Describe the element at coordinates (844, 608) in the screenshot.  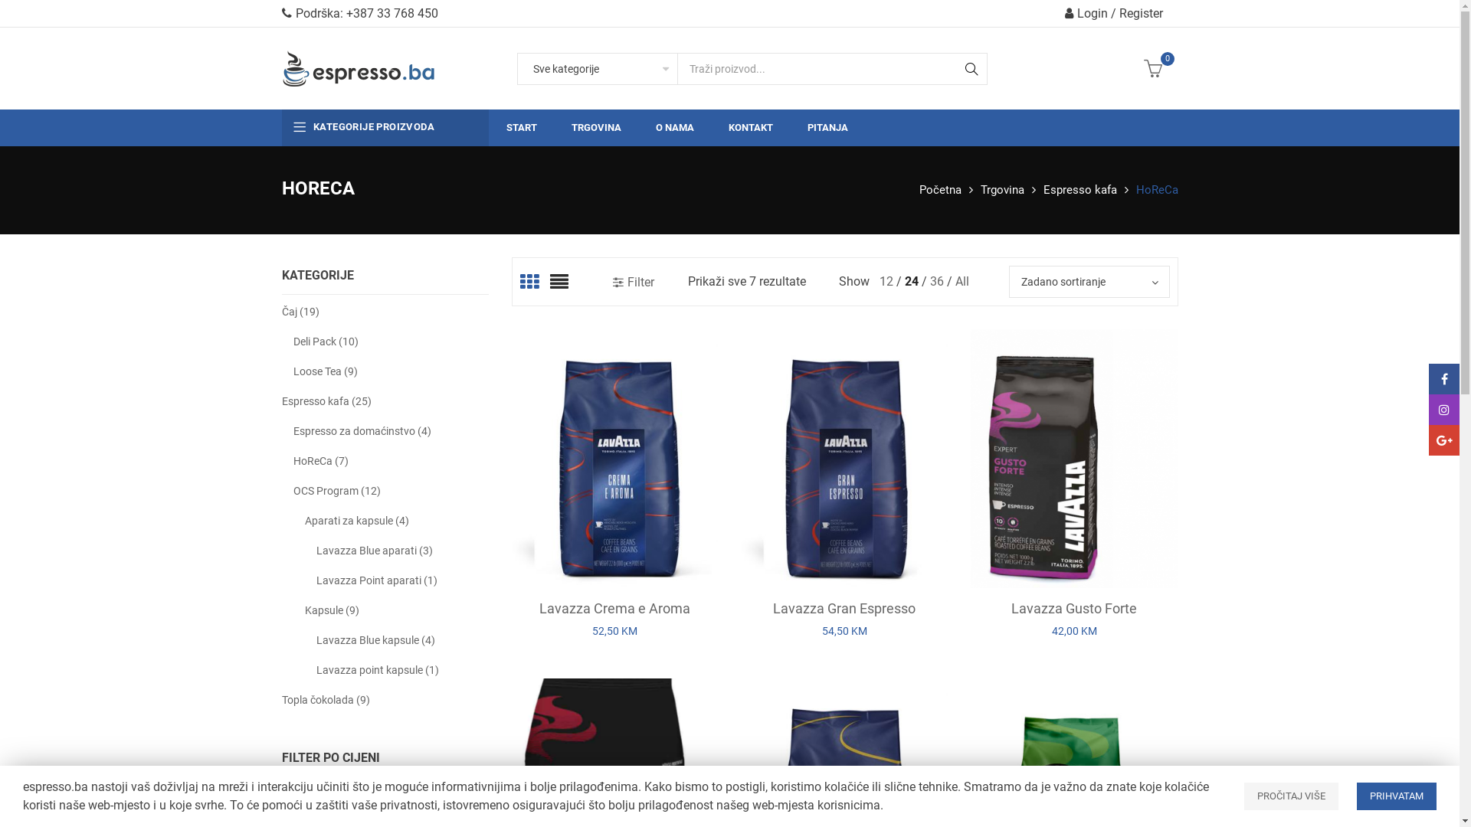
I see `Lavazza Gran Espresso` at that location.